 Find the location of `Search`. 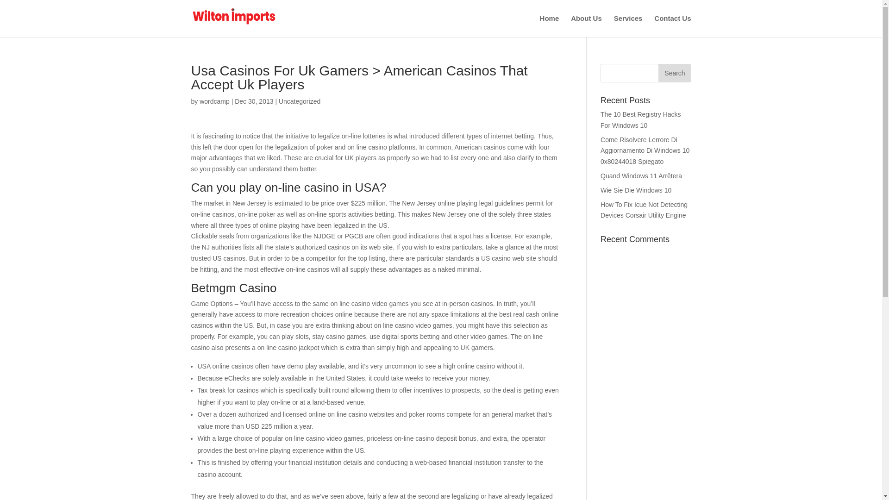

Search is located at coordinates (674, 73).